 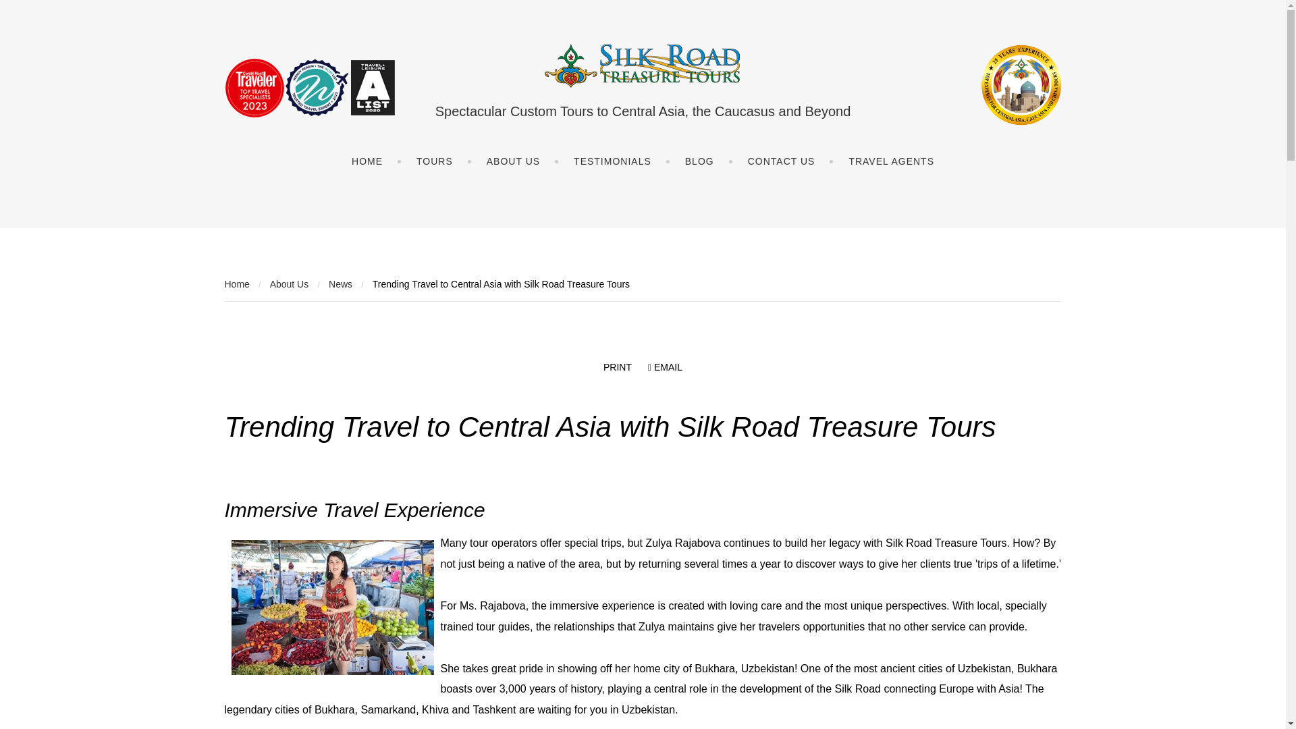 What do you see at coordinates (699, 161) in the screenshot?
I see `BLOG` at bounding box center [699, 161].